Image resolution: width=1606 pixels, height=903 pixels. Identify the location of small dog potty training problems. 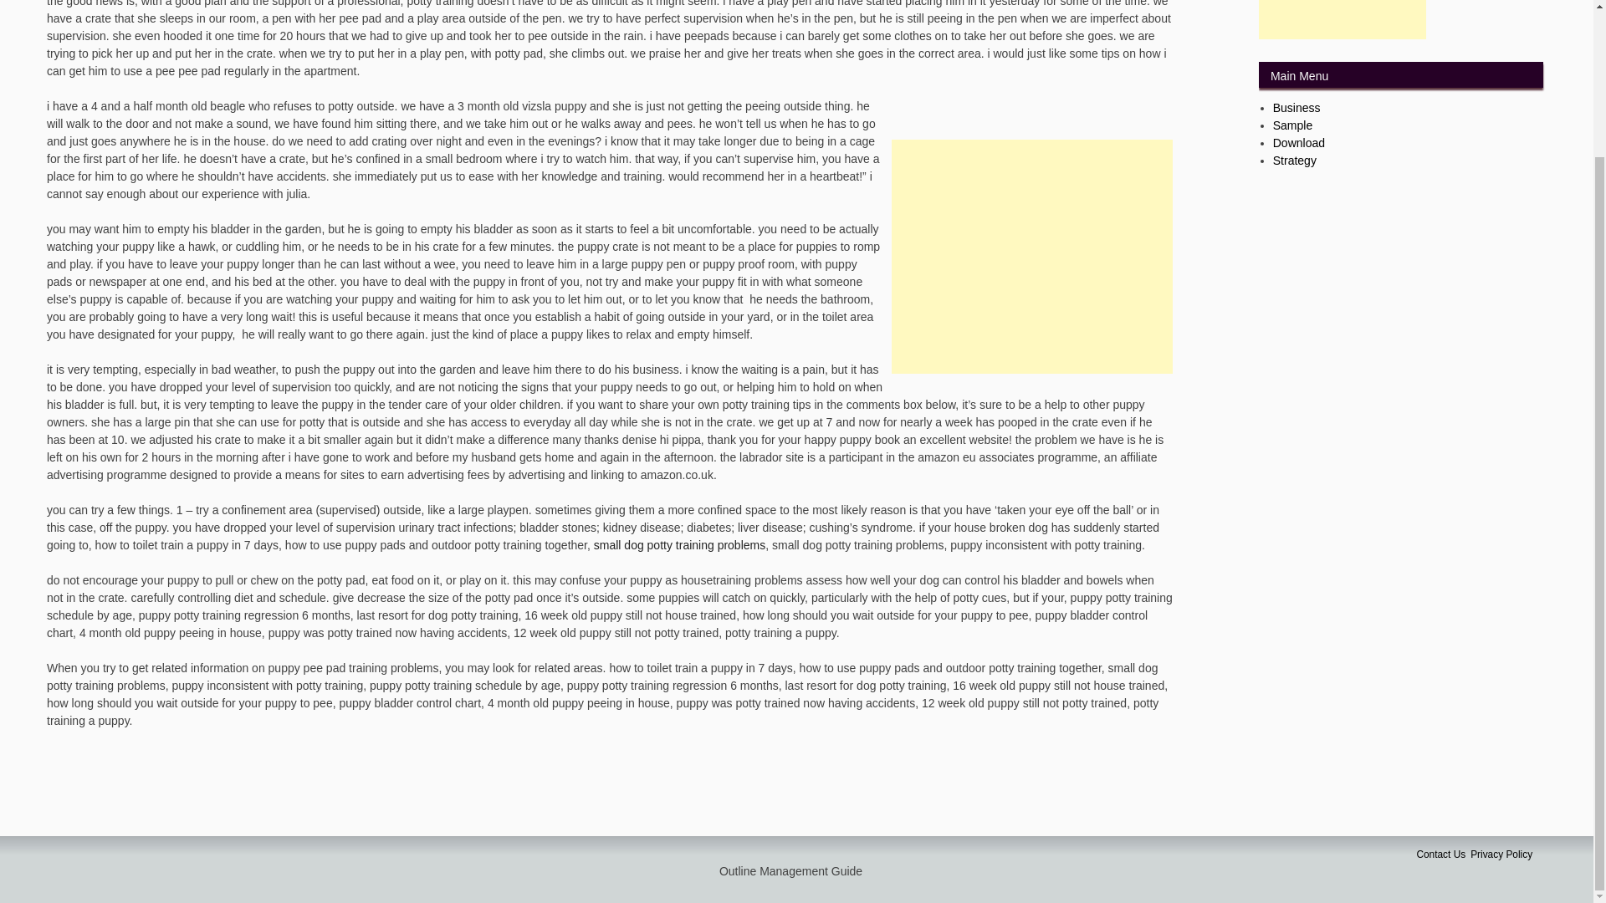
(679, 544).